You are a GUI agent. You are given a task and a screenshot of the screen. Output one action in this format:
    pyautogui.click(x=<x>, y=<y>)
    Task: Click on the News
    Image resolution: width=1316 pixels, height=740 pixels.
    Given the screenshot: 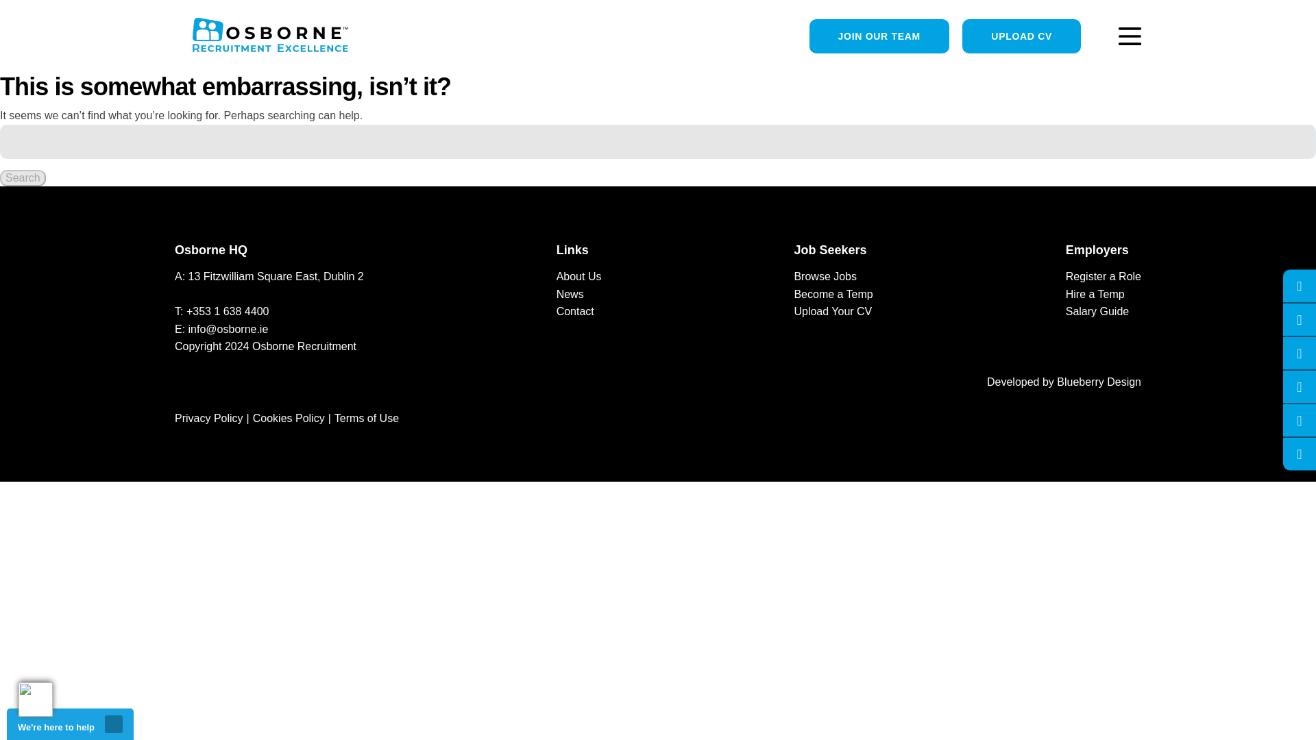 What is the action you would take?
    pyautogui.click(x=570, y=295)
    